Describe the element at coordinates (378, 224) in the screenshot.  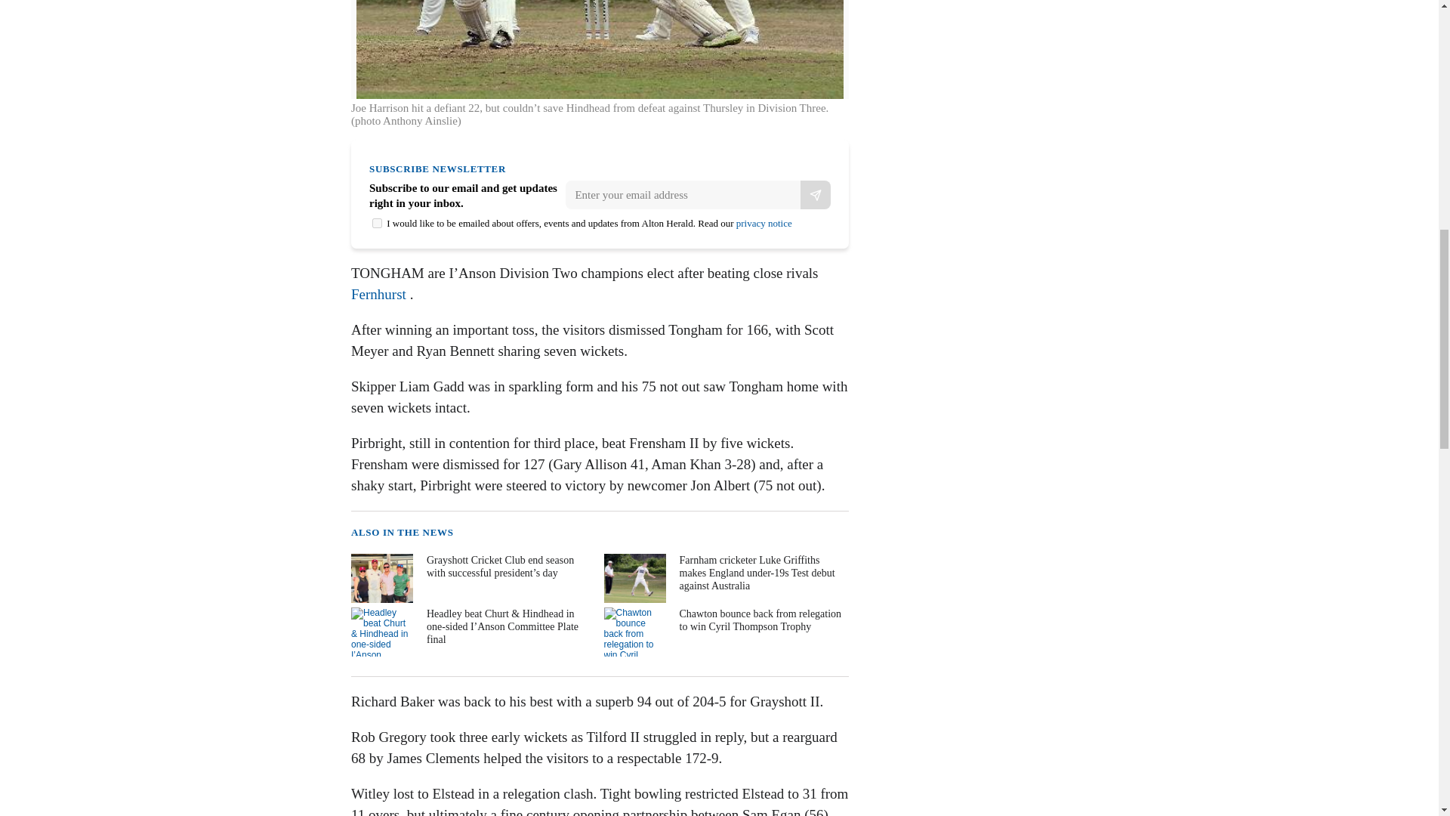
I see `on` at that location.